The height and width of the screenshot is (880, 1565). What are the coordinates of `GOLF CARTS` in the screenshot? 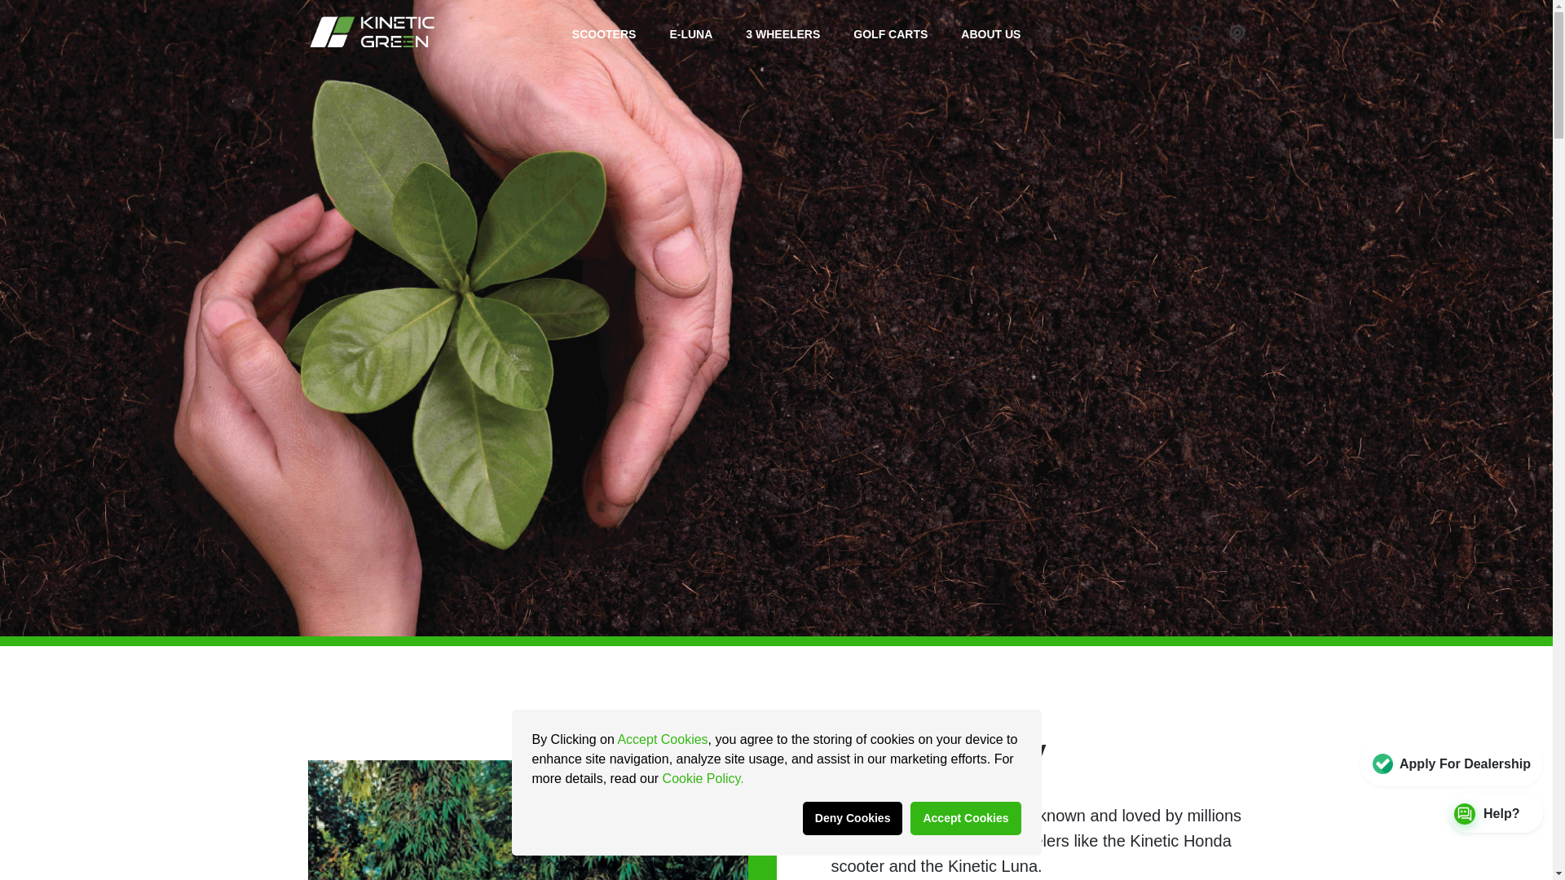 It's located at (890, 33).